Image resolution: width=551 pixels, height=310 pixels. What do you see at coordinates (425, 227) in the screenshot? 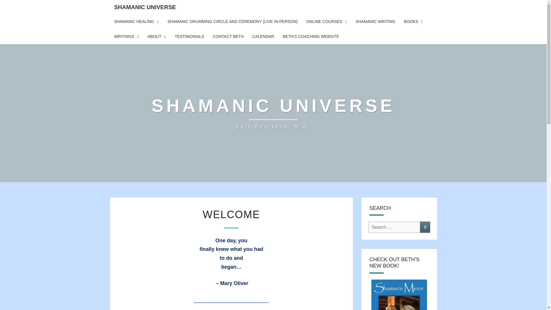
I see `TESTIMONIALS` at bounding box center [425, 227].